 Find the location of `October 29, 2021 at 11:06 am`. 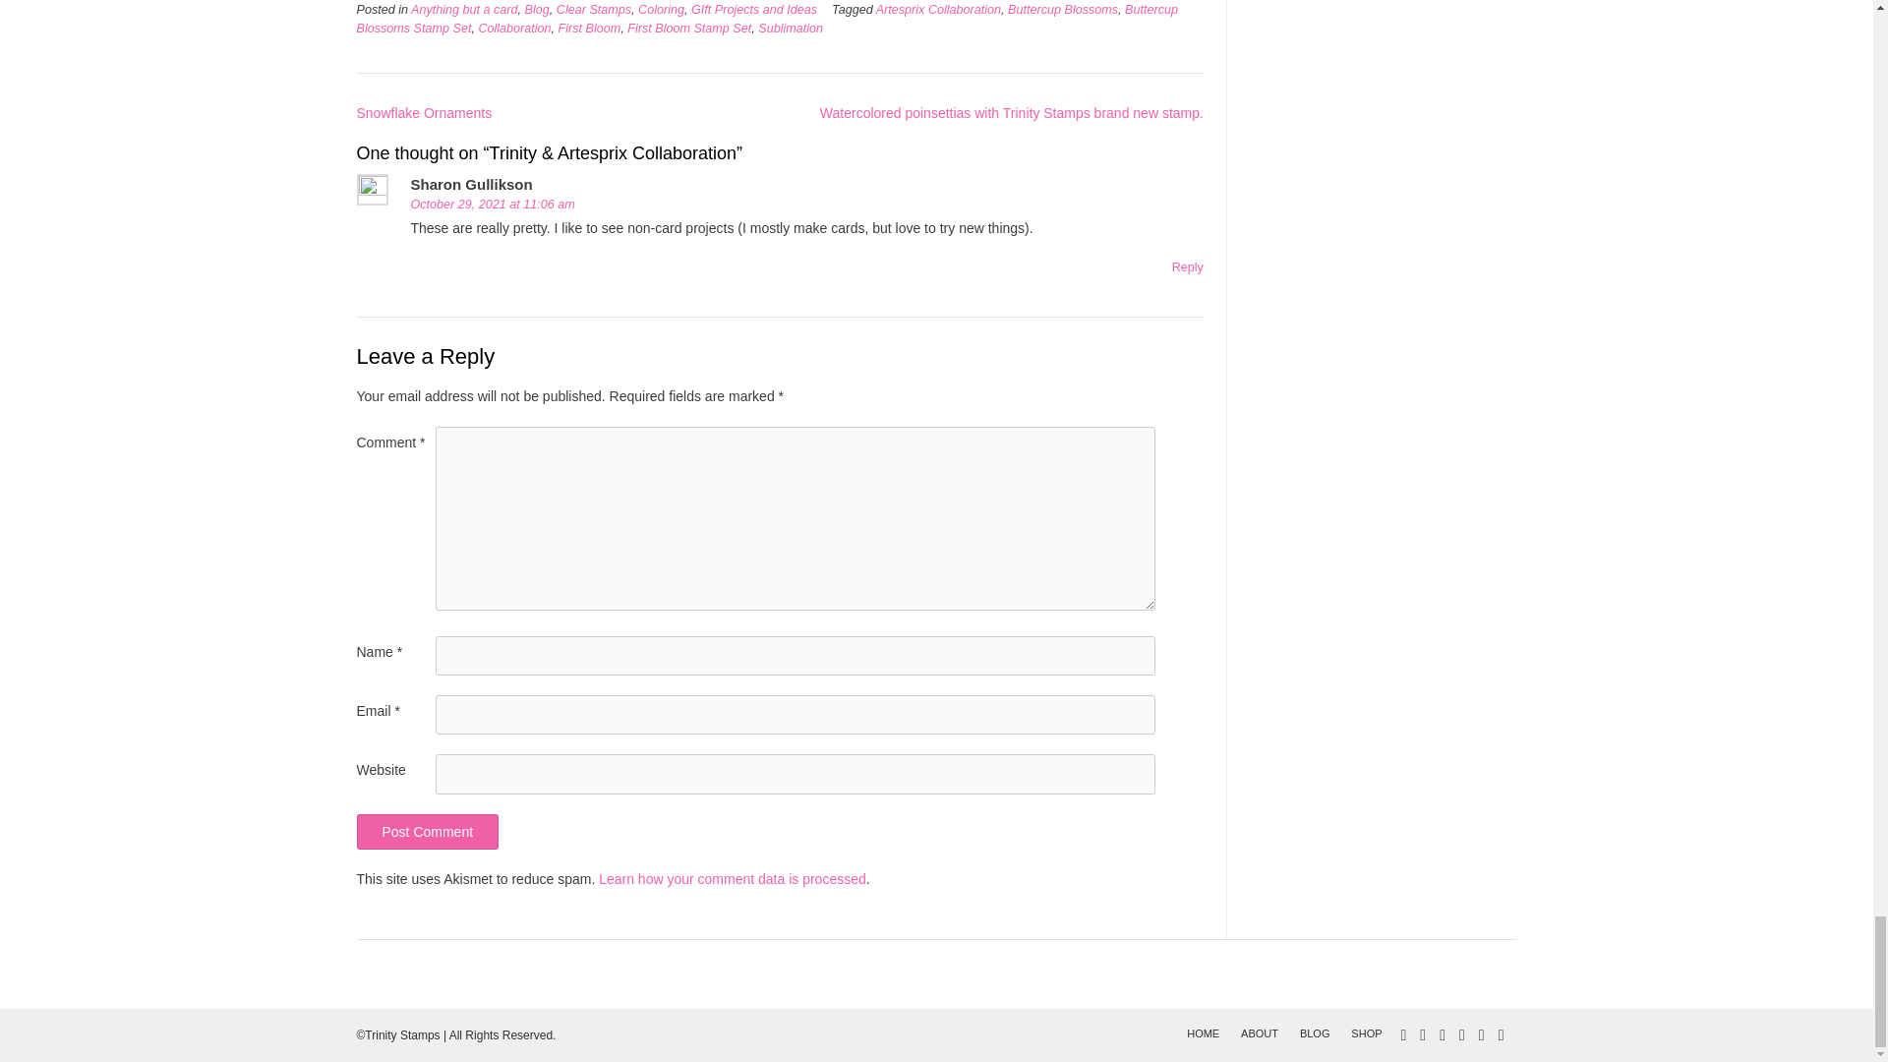

October 29, 2021 at 11:06 am is located at coordinates (494, 204).